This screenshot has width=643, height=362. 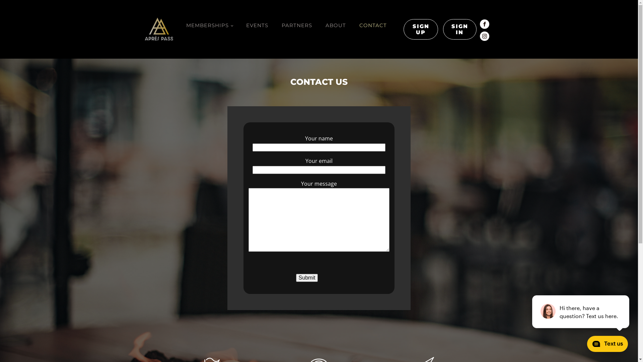 What do you see at coordinates (581, 312) in the screenshot?
I see `podium webchat widget prompt` at bounding box center [581, 312].